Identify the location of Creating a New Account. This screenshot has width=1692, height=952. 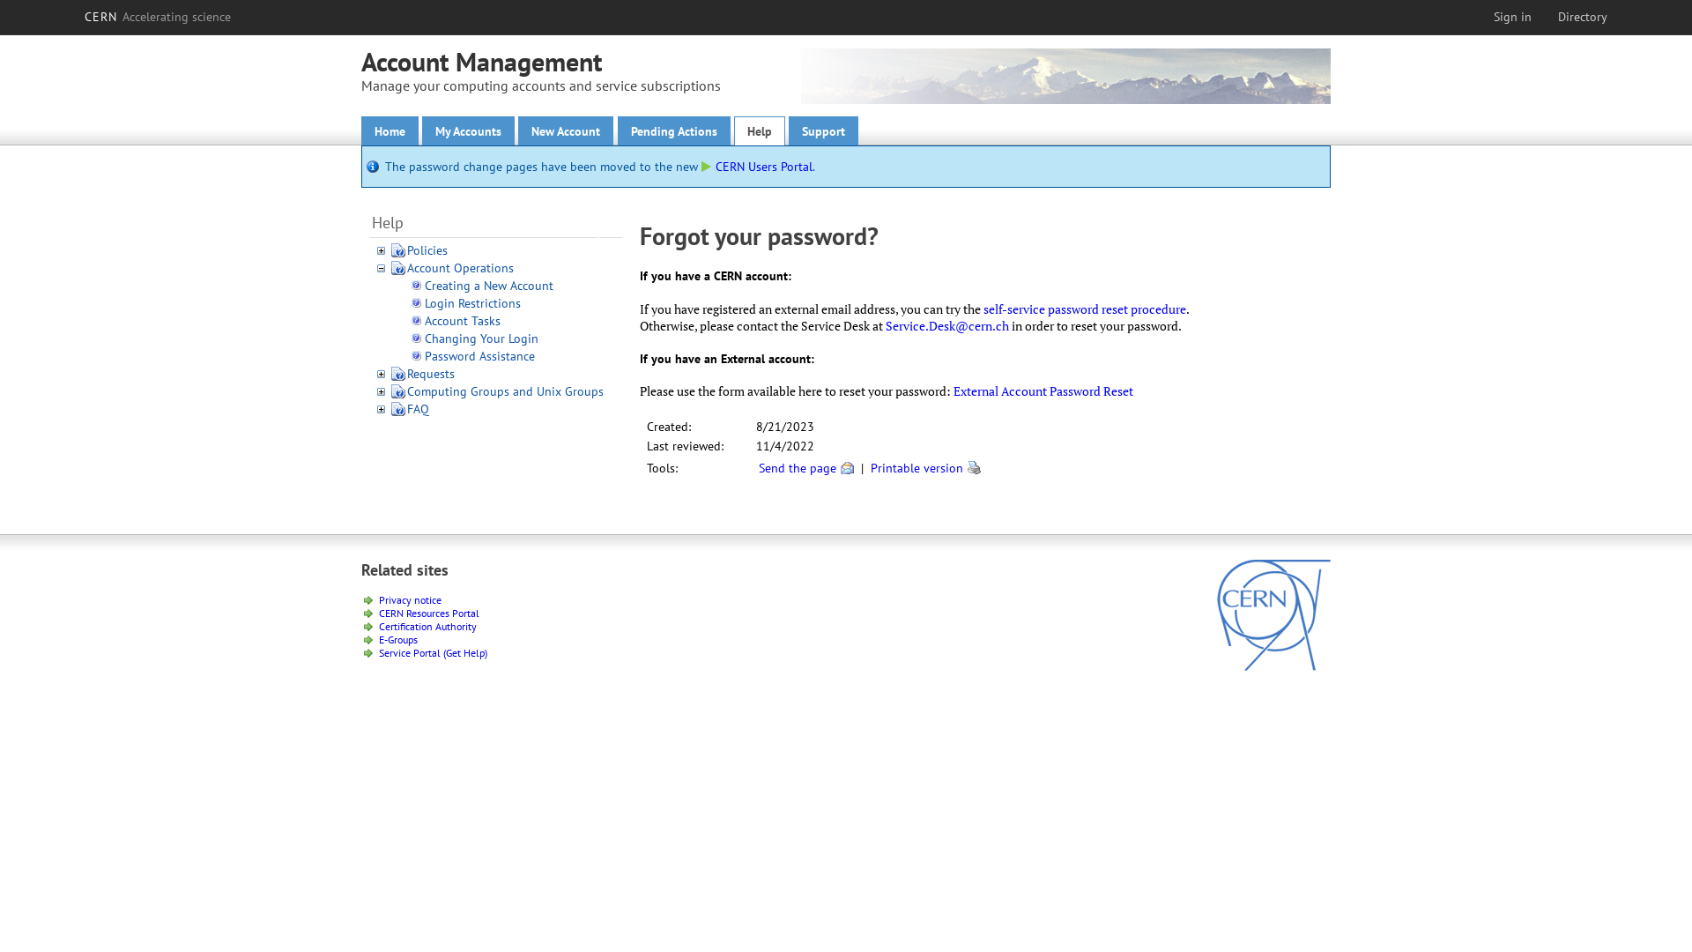
(489, 286).